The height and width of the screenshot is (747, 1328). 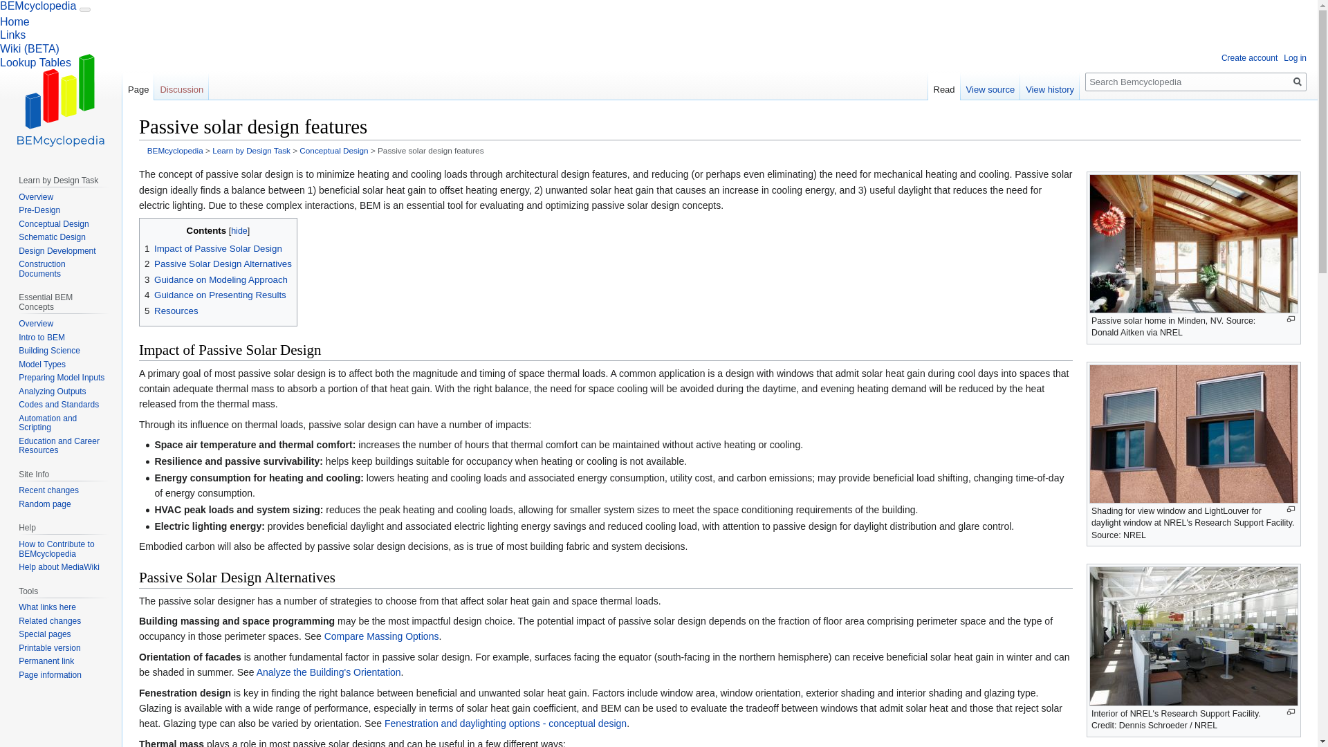 I want to click on Fenestration and daylighting options - conceptual design, so click(x=506, y=723).